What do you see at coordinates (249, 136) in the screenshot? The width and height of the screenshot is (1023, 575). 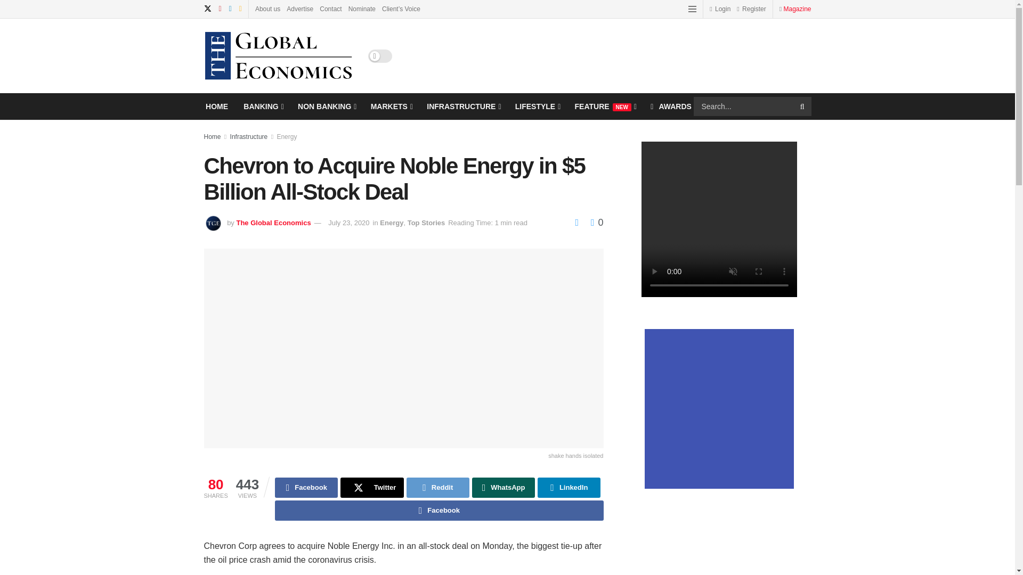 I see `Infrastructure` at bounding box center [249, 136].